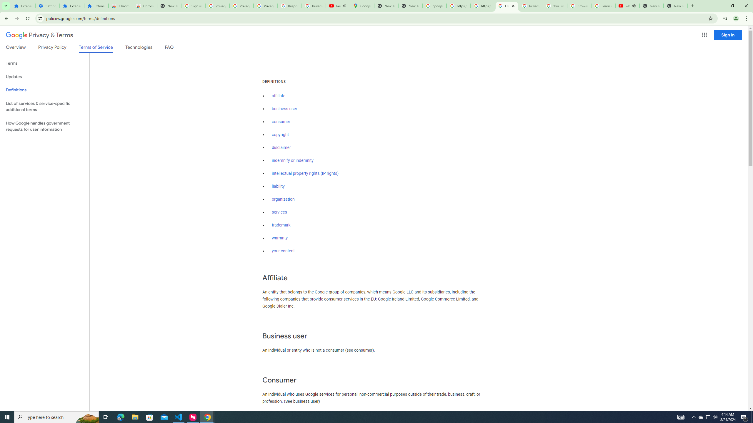 This screenshot has height=423, width=753. What do you see at coordinates (169, 6) in the screenshot?
I see `New Tab` at bounding box center [169, 6].